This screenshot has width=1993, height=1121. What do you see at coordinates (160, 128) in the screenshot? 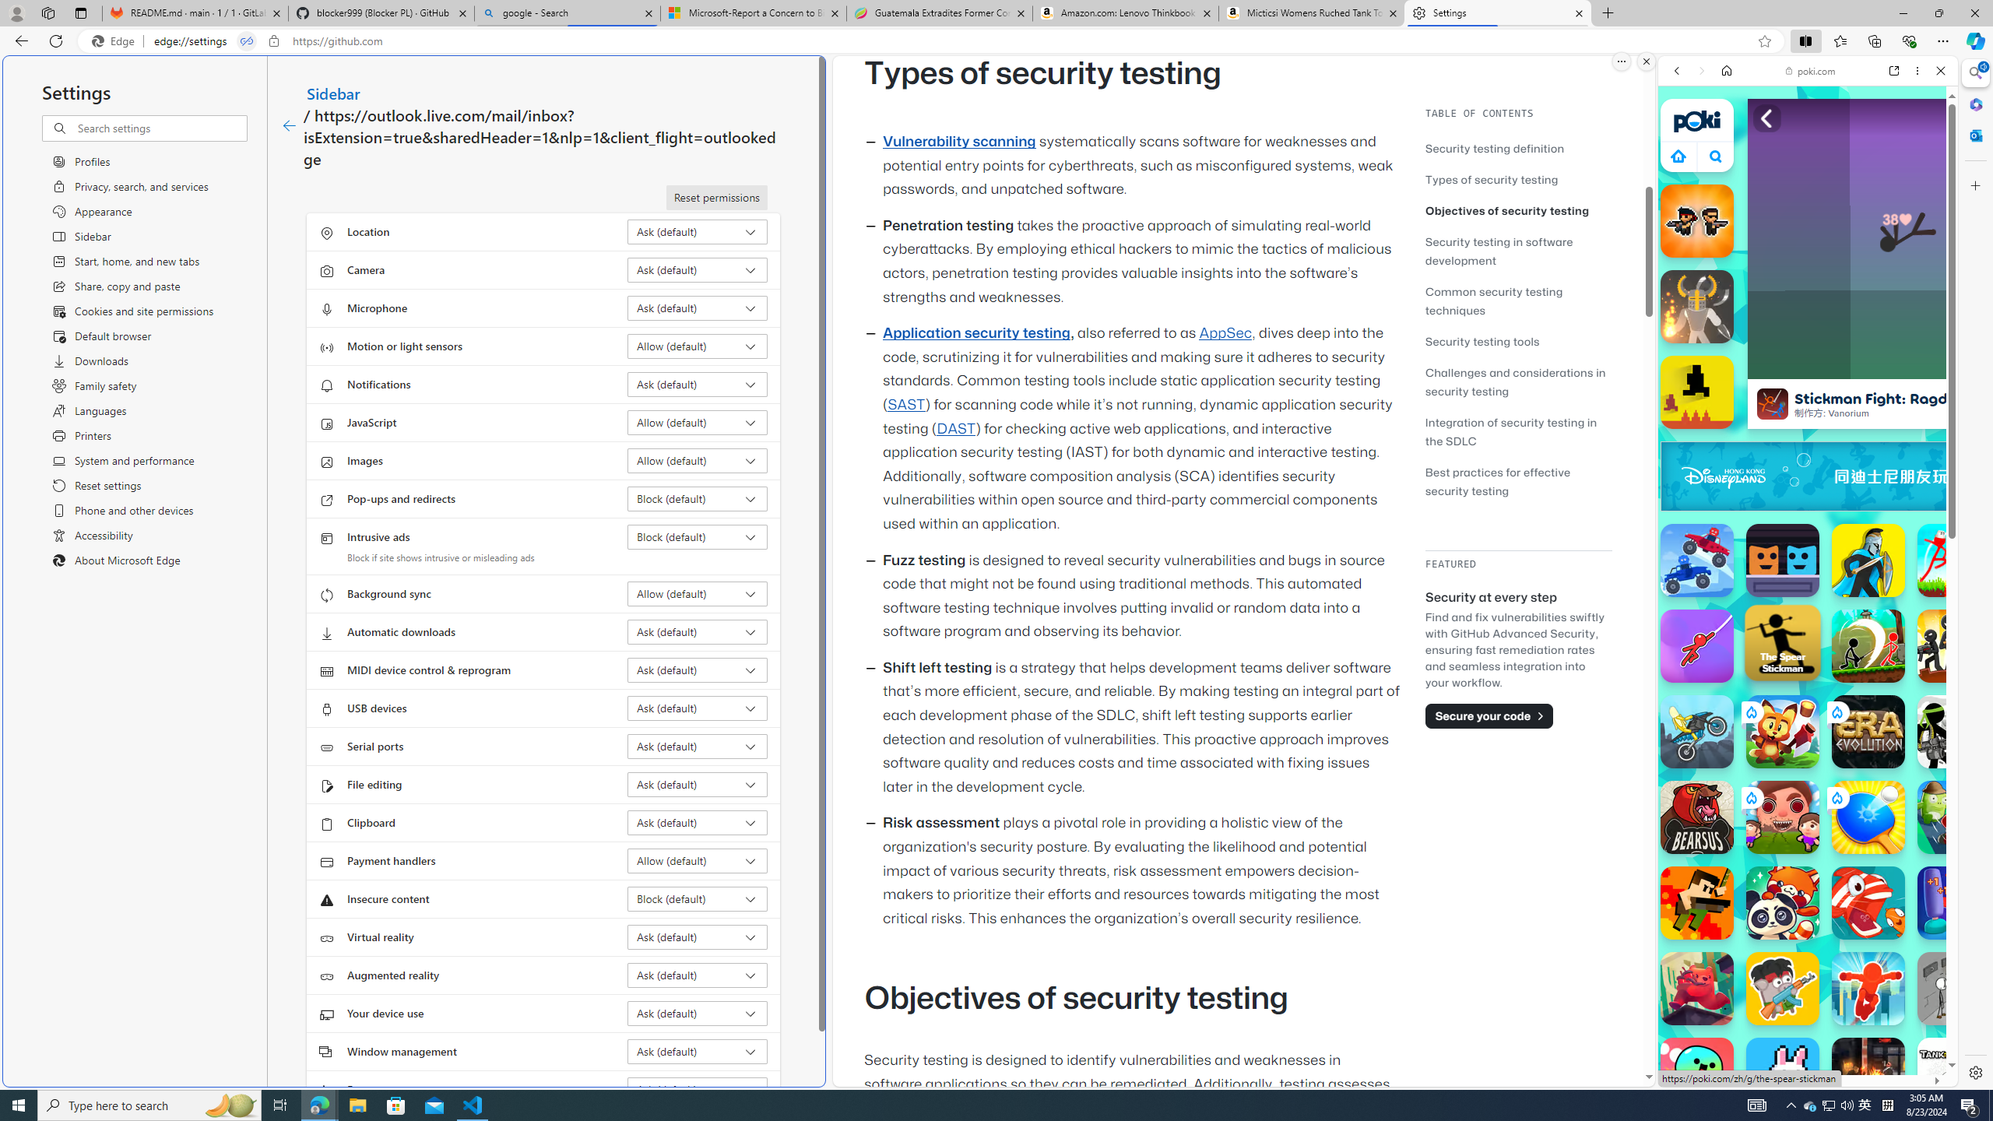
I see `Search settings` at bounding box center [160, 128].